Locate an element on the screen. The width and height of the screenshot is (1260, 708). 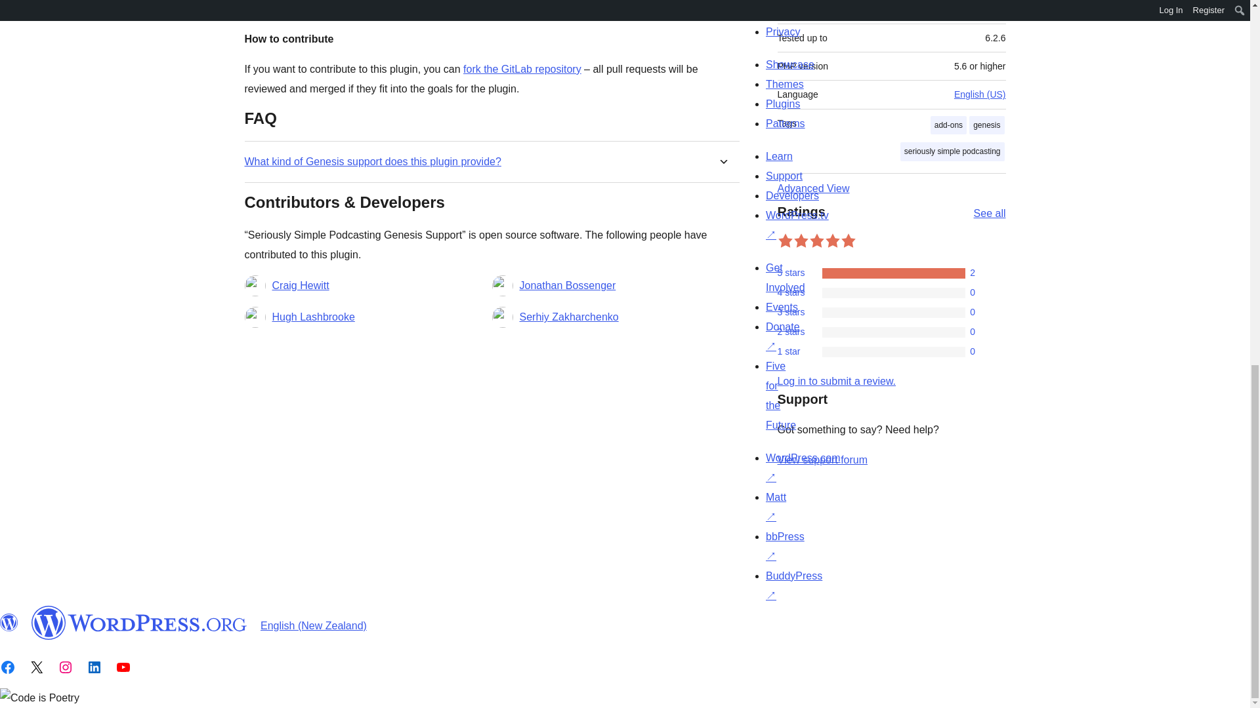
Log in to WordPress.org is located at coordinates (836, 381).